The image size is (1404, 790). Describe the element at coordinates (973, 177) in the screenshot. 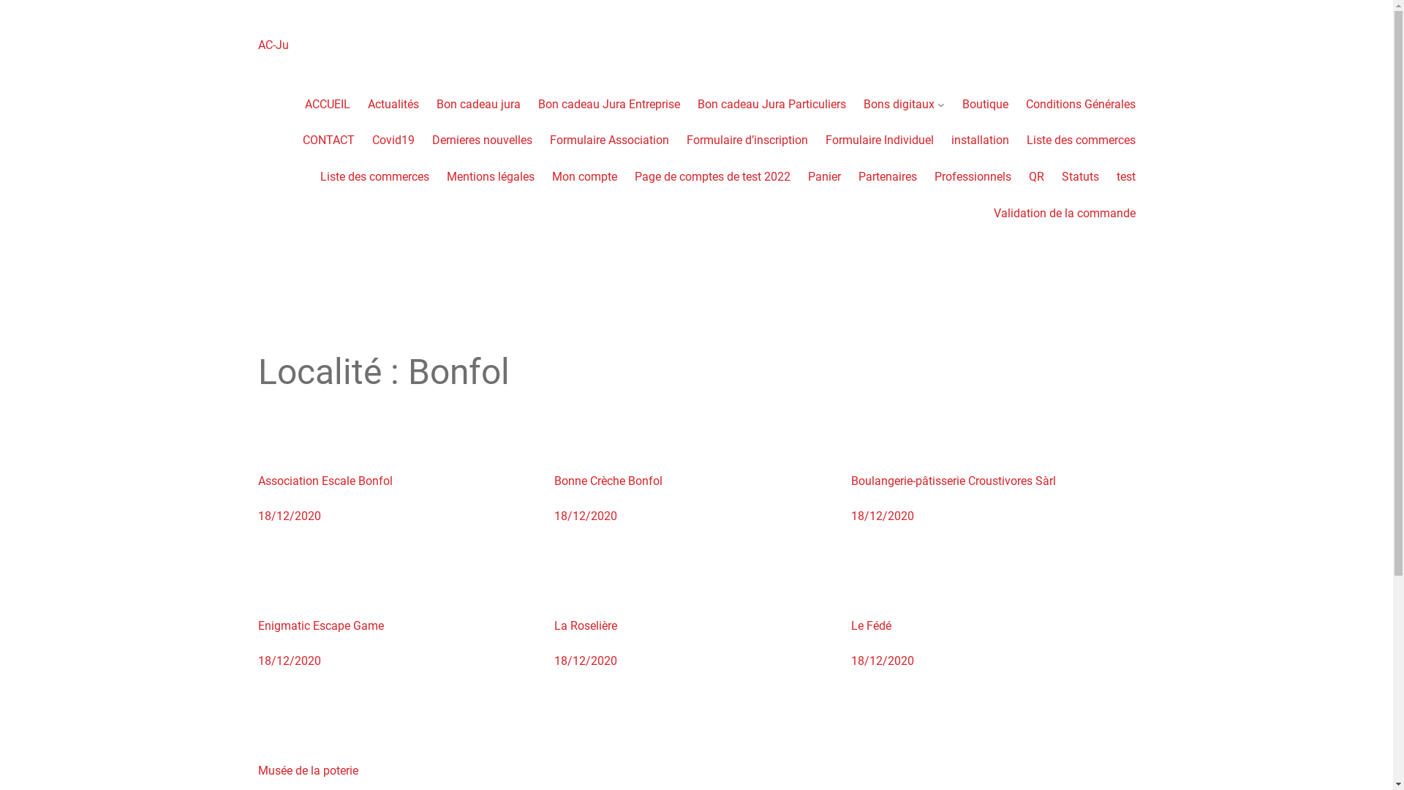

I see `Professionnels` at that location.